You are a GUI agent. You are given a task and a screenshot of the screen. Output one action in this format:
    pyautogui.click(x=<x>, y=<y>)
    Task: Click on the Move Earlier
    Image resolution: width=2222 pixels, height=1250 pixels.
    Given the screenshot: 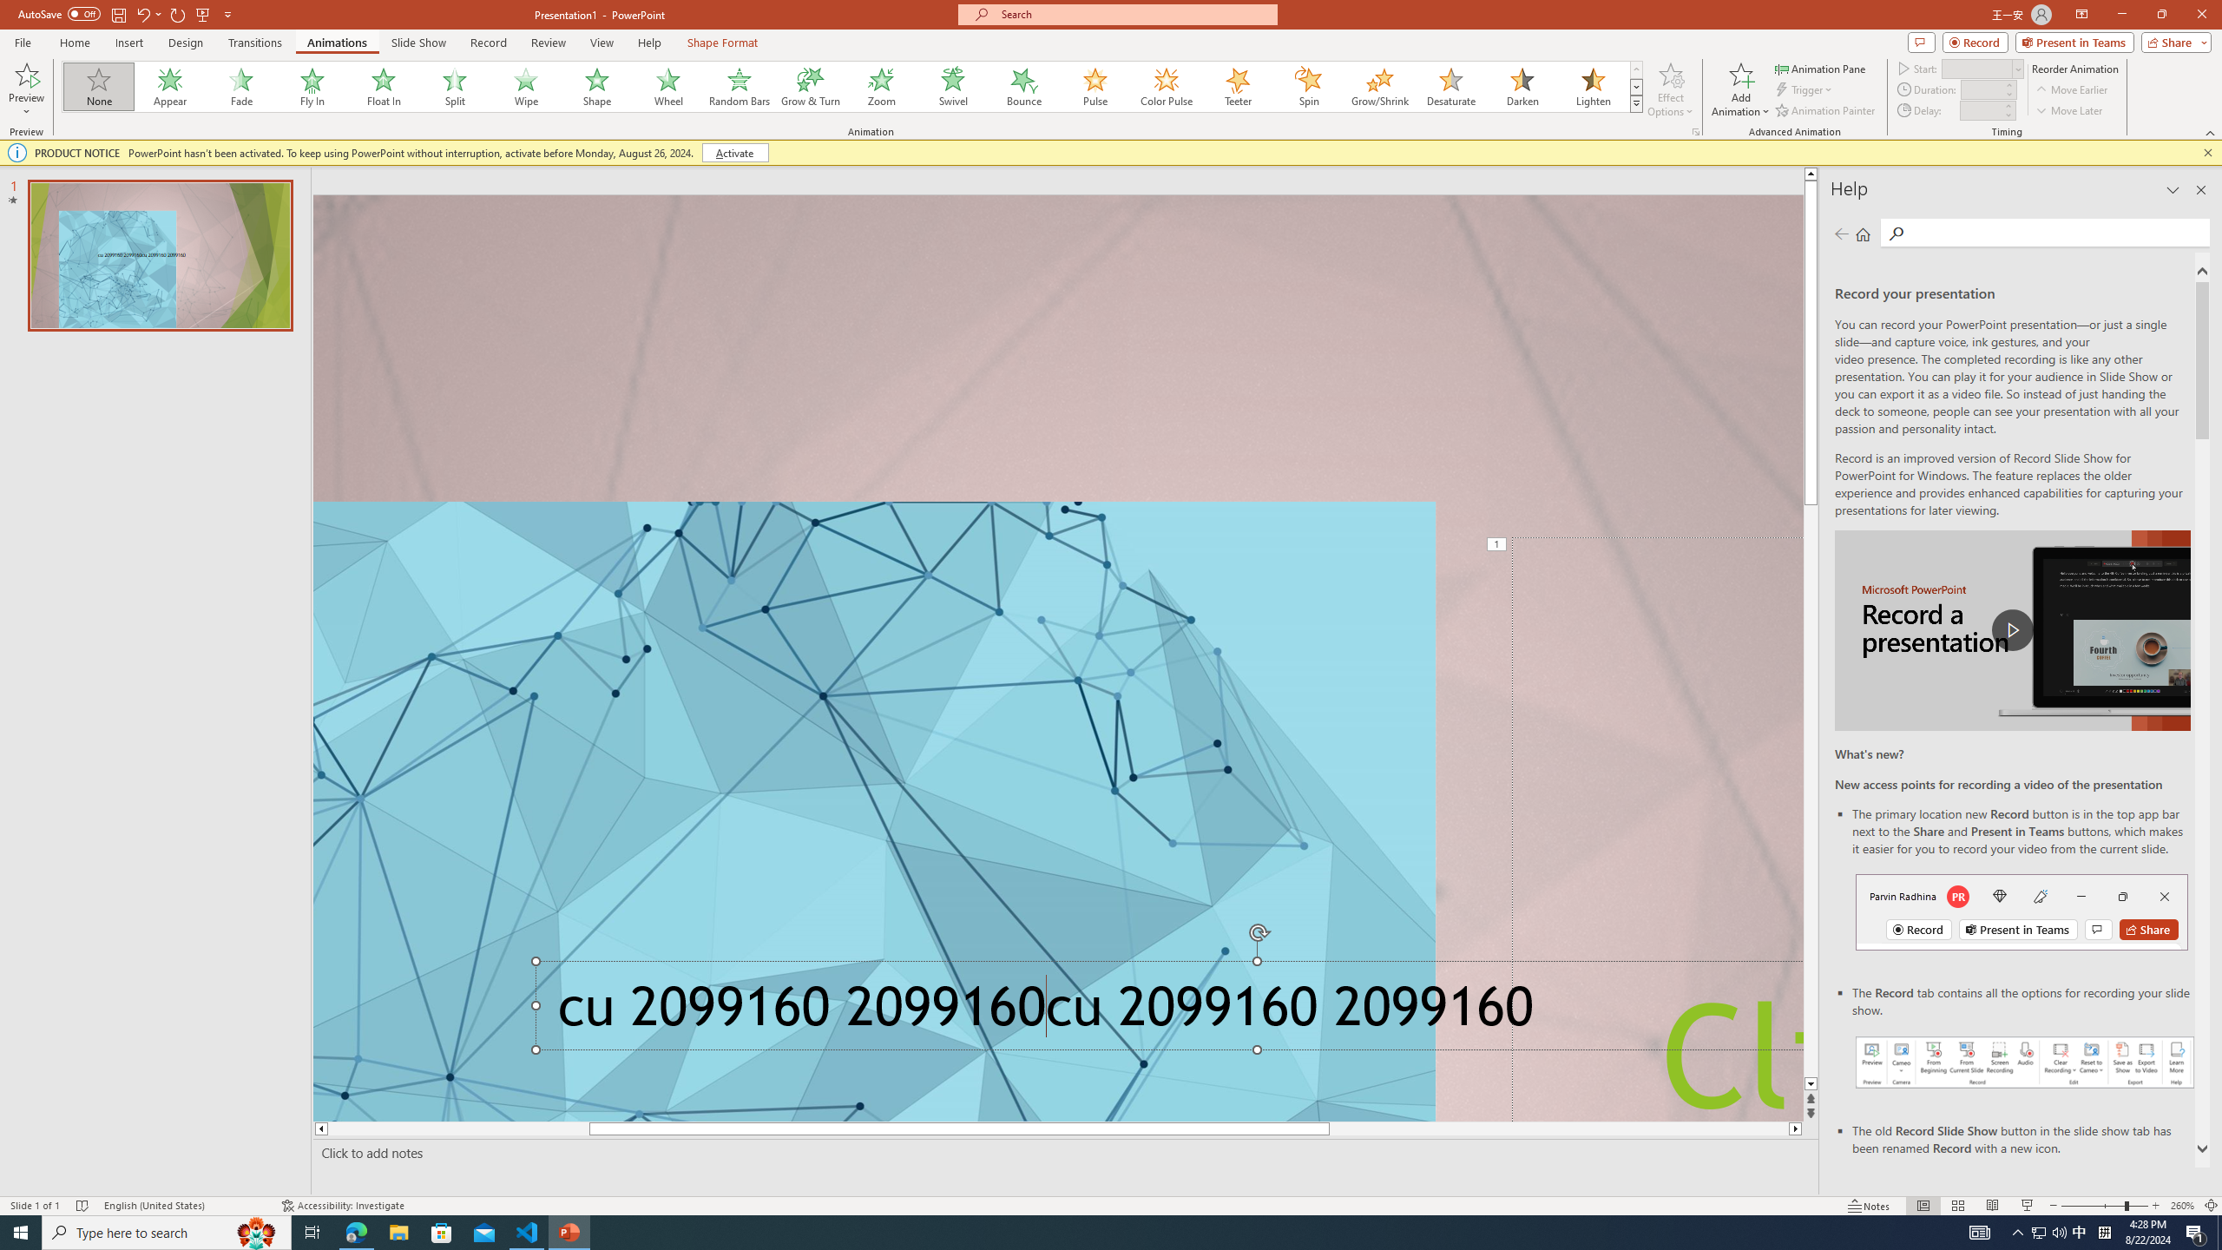 What is the action you would take?
    pyautogui.click(x=2071, y=90)
    